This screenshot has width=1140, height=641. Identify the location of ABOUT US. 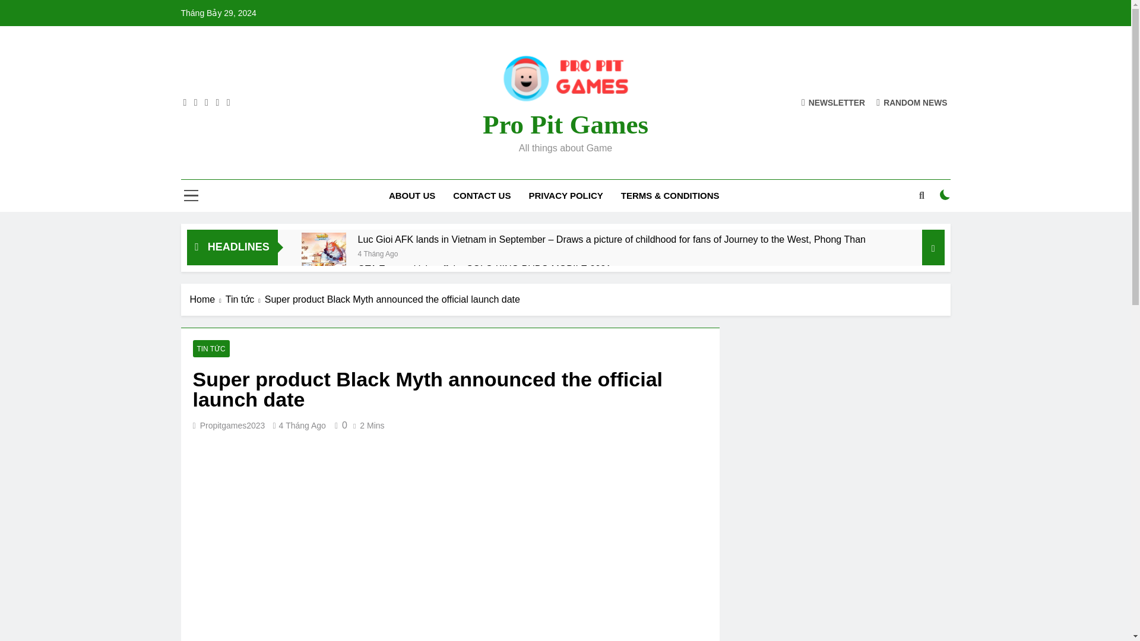
(412, 196).